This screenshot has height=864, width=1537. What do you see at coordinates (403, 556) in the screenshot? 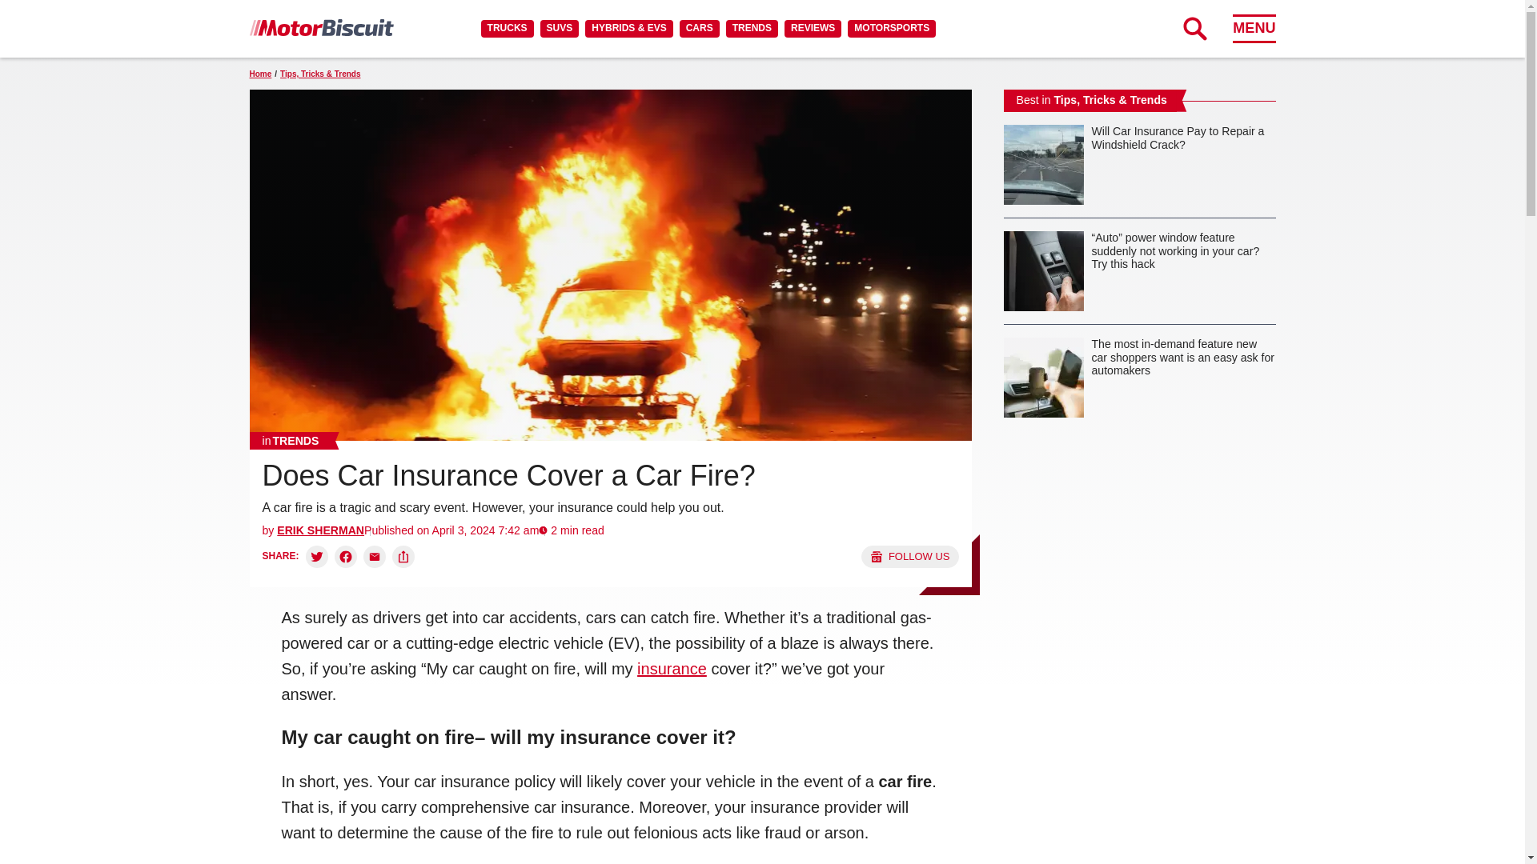
I see `Copy link and share: ` at bounding box center [403, 556].